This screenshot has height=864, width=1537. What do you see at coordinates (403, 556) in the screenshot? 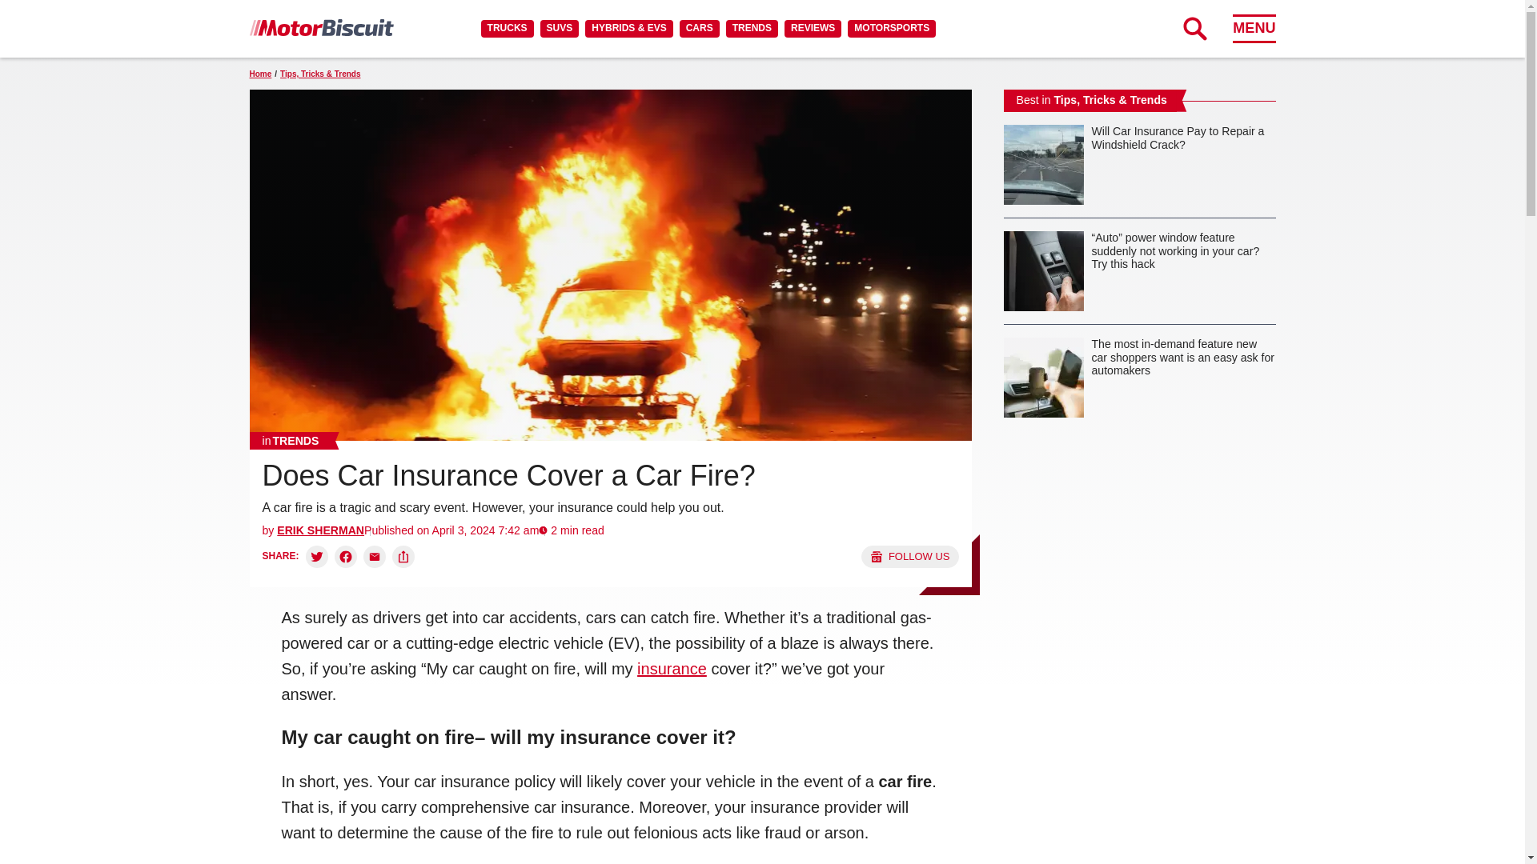
I see `Copy link and share: ` at bounding box center [403, 556].